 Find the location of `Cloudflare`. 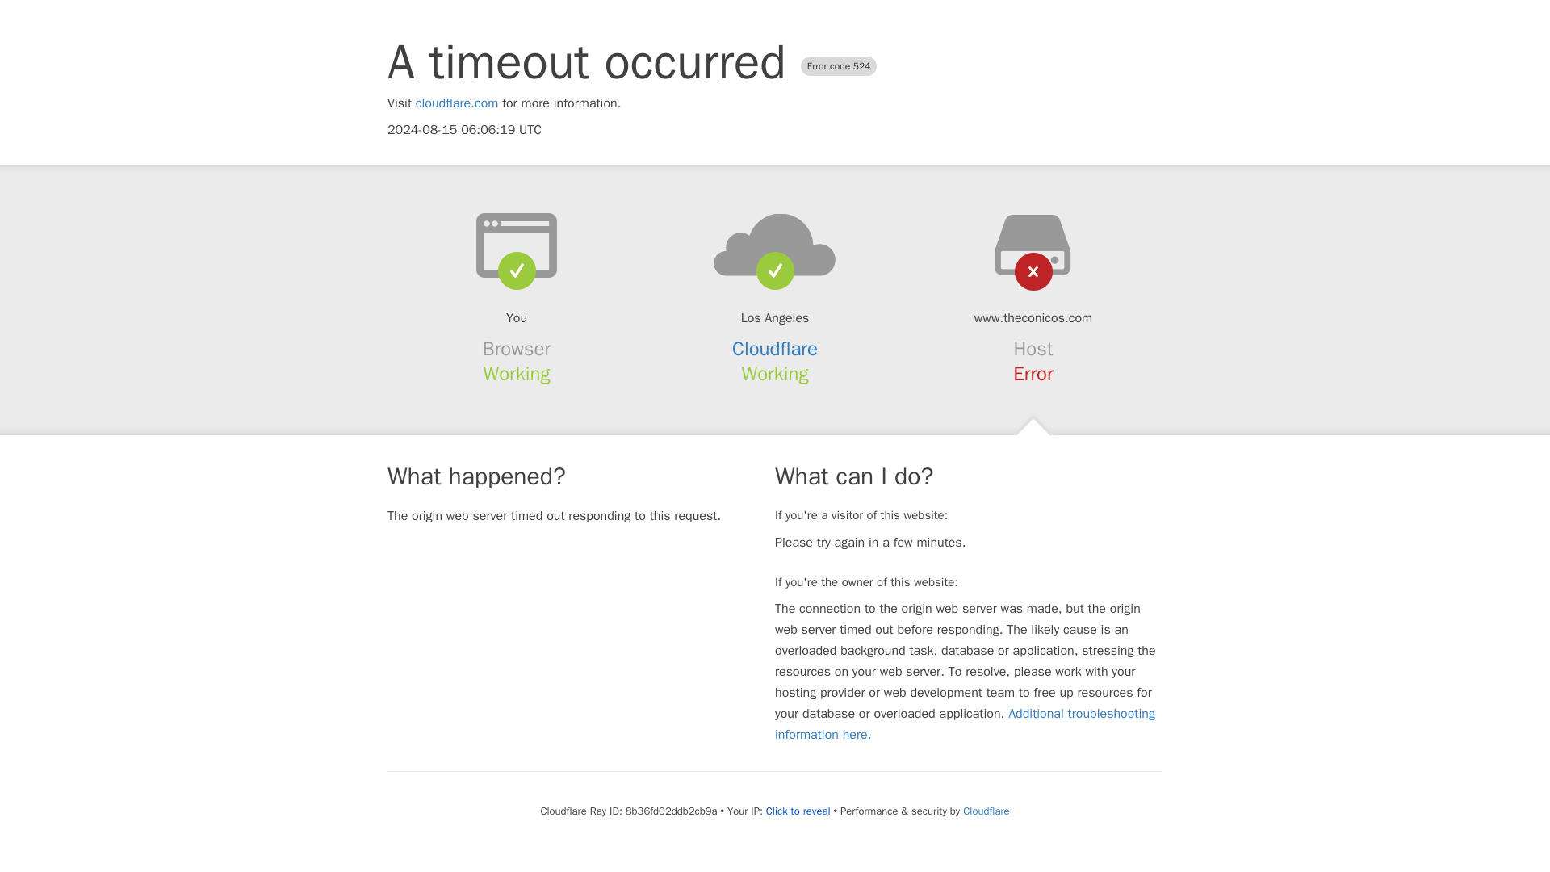

Cloudflare is located at coordinates (985, 811).